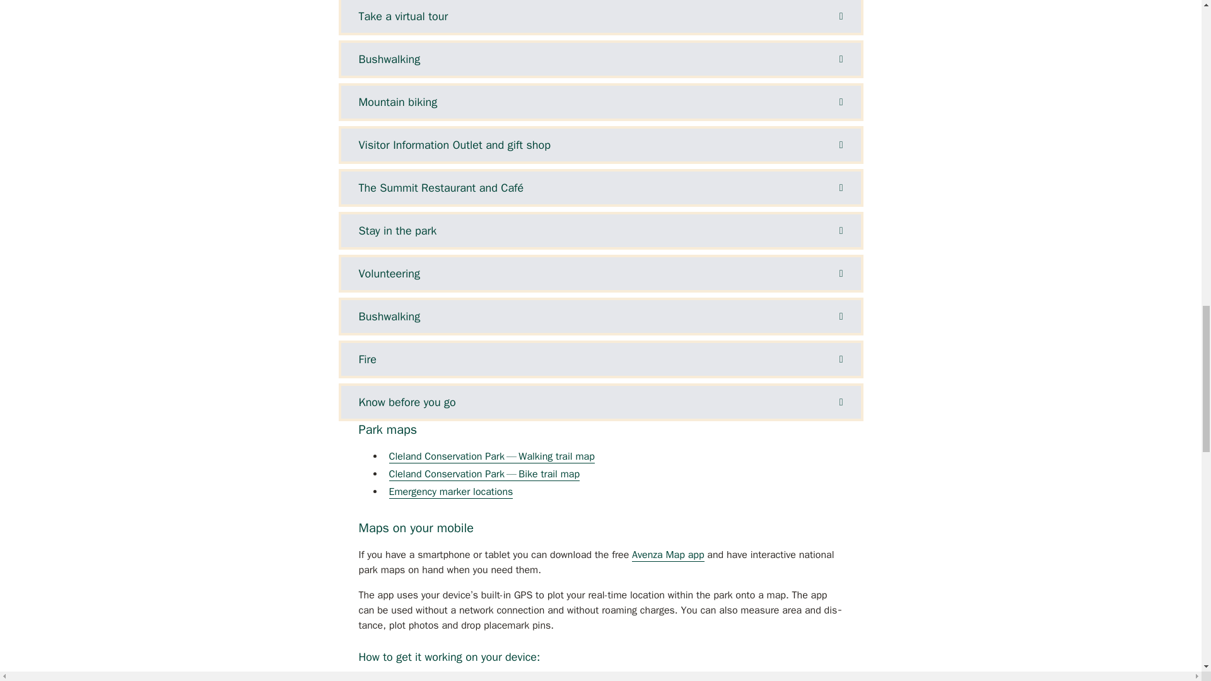 The image size is (1211, 681). I want to click on Cleland Conservation Park Bike Trails map, so click(484, 474).